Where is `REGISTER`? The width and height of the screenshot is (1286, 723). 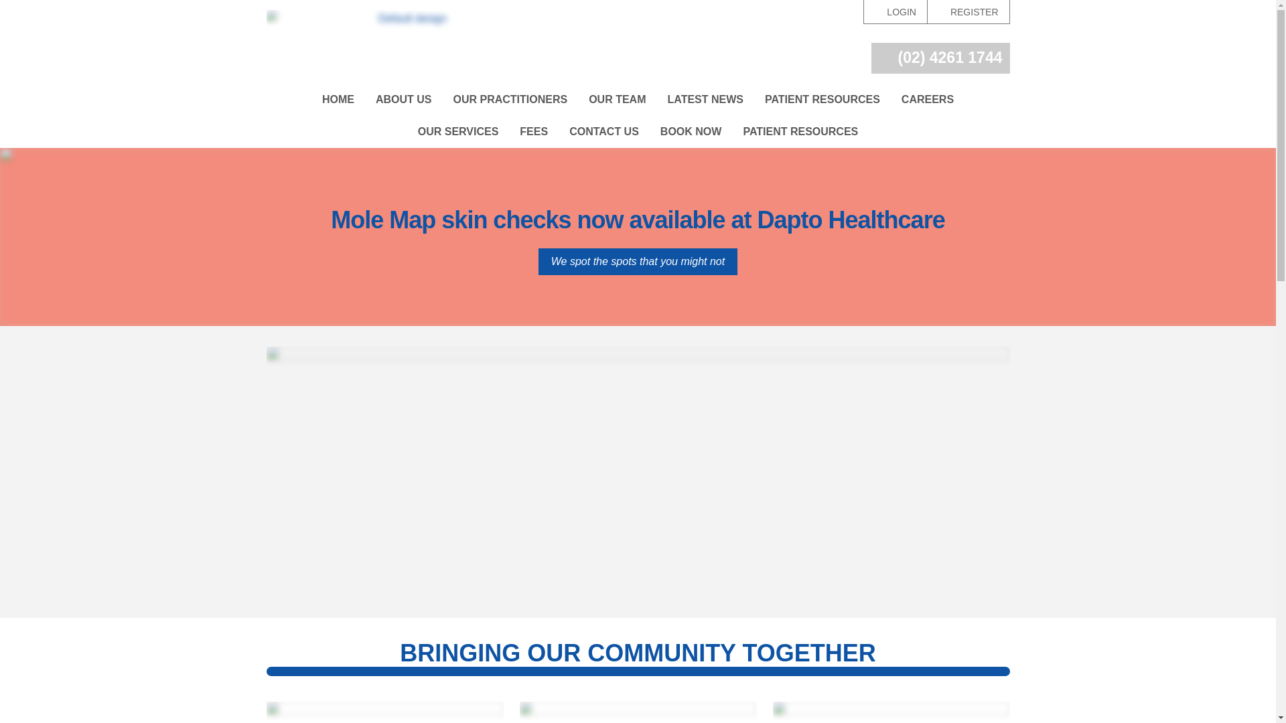 REGISTER is located at coordinates (969, 12).